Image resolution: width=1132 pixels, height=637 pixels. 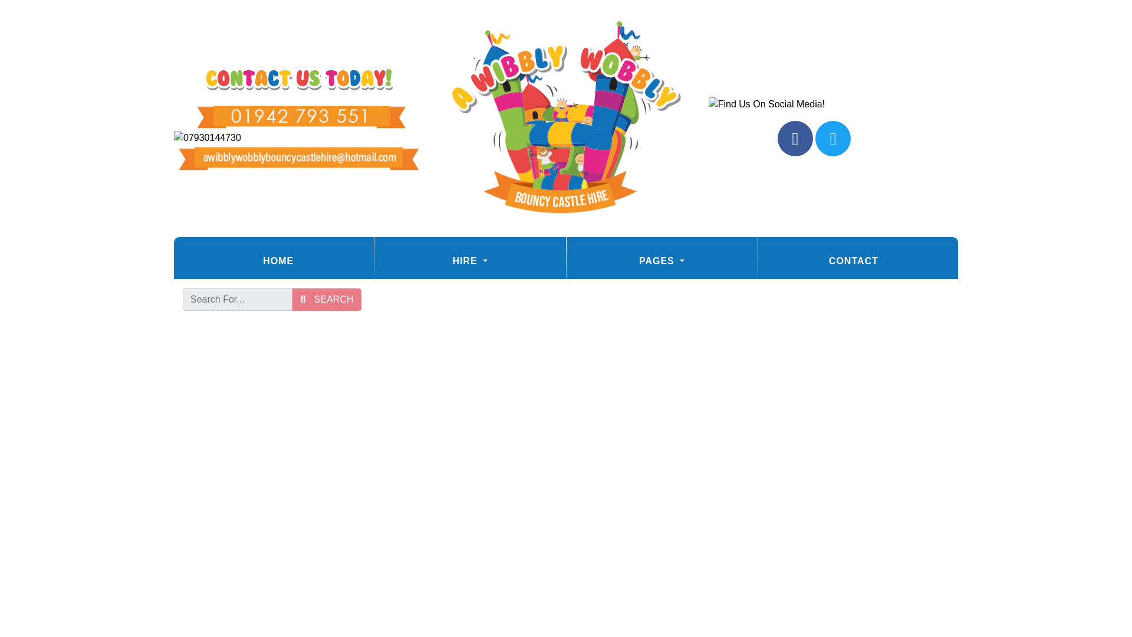 What do you see at coordinates (327, 300) in the screenshot?
I see `SEARCH` at bounding box center [327, 300].